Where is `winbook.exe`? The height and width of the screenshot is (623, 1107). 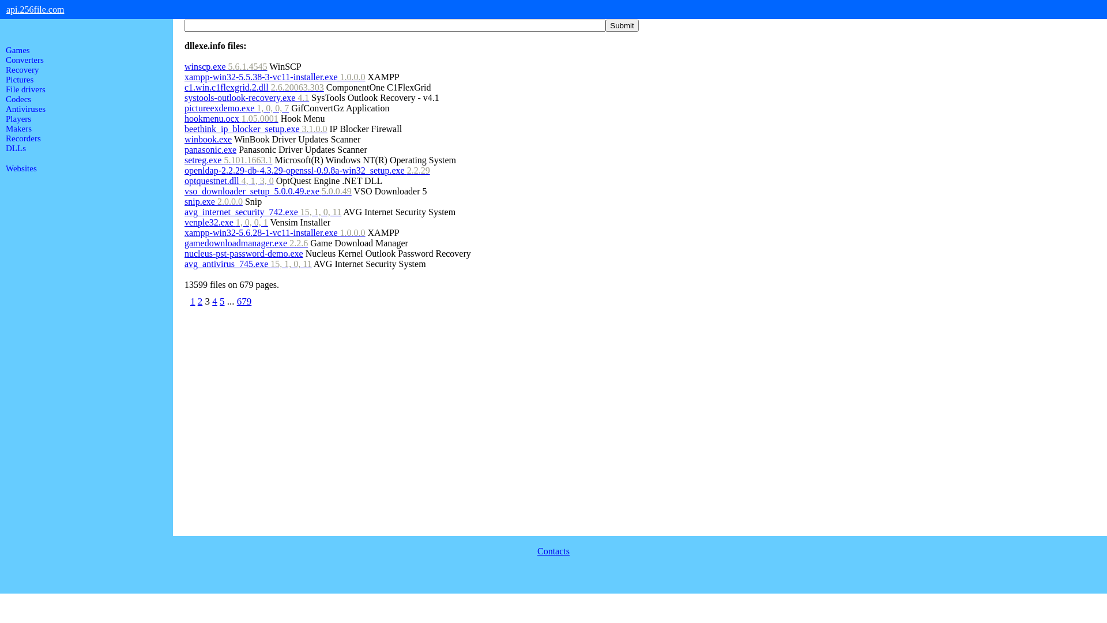 winbook.exe is located at coordinates (208, 140).